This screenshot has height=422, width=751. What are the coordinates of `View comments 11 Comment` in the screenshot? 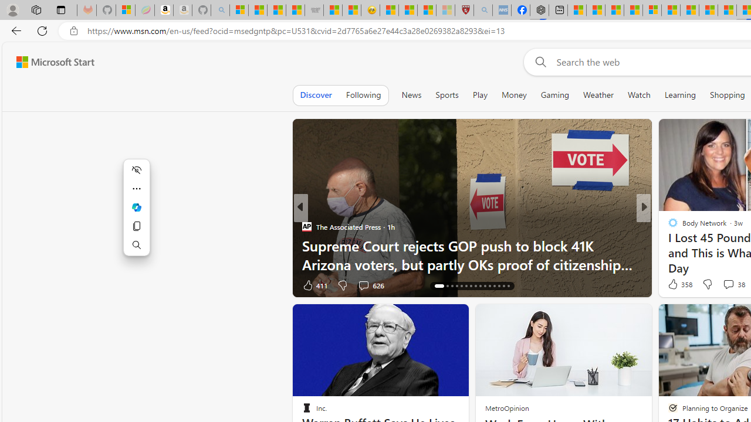 It's located at (726, 285).